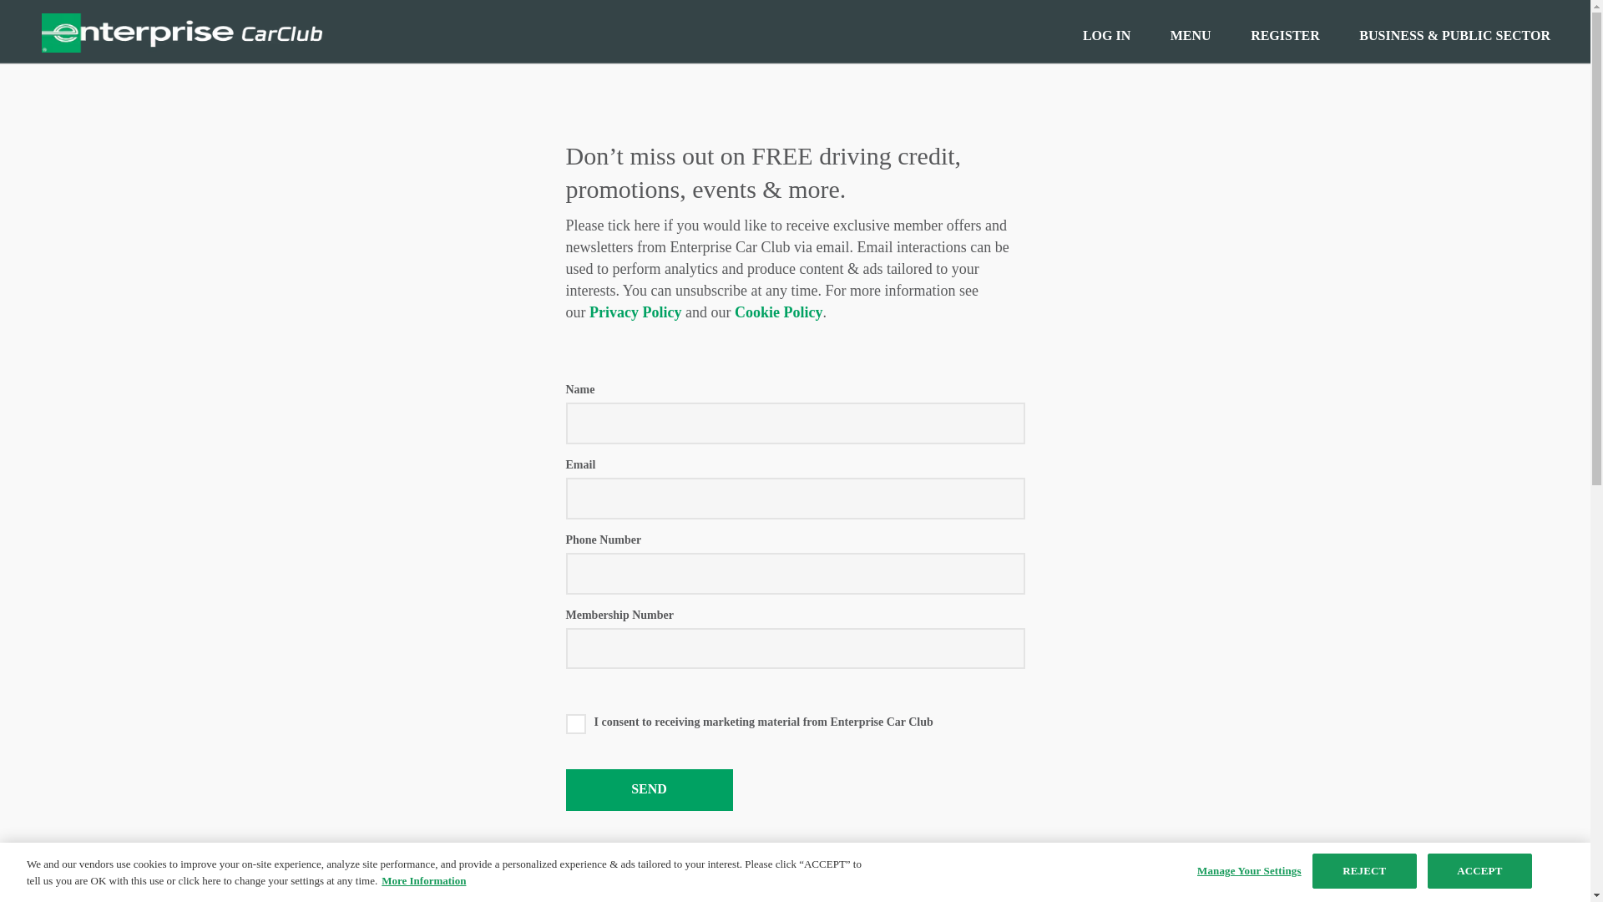 This screenshot has width=1603, height=902. What do you see at coordinates (1284, 35) in the screenshot?
I see `REGISTER` at bounding box center [1284, 35].